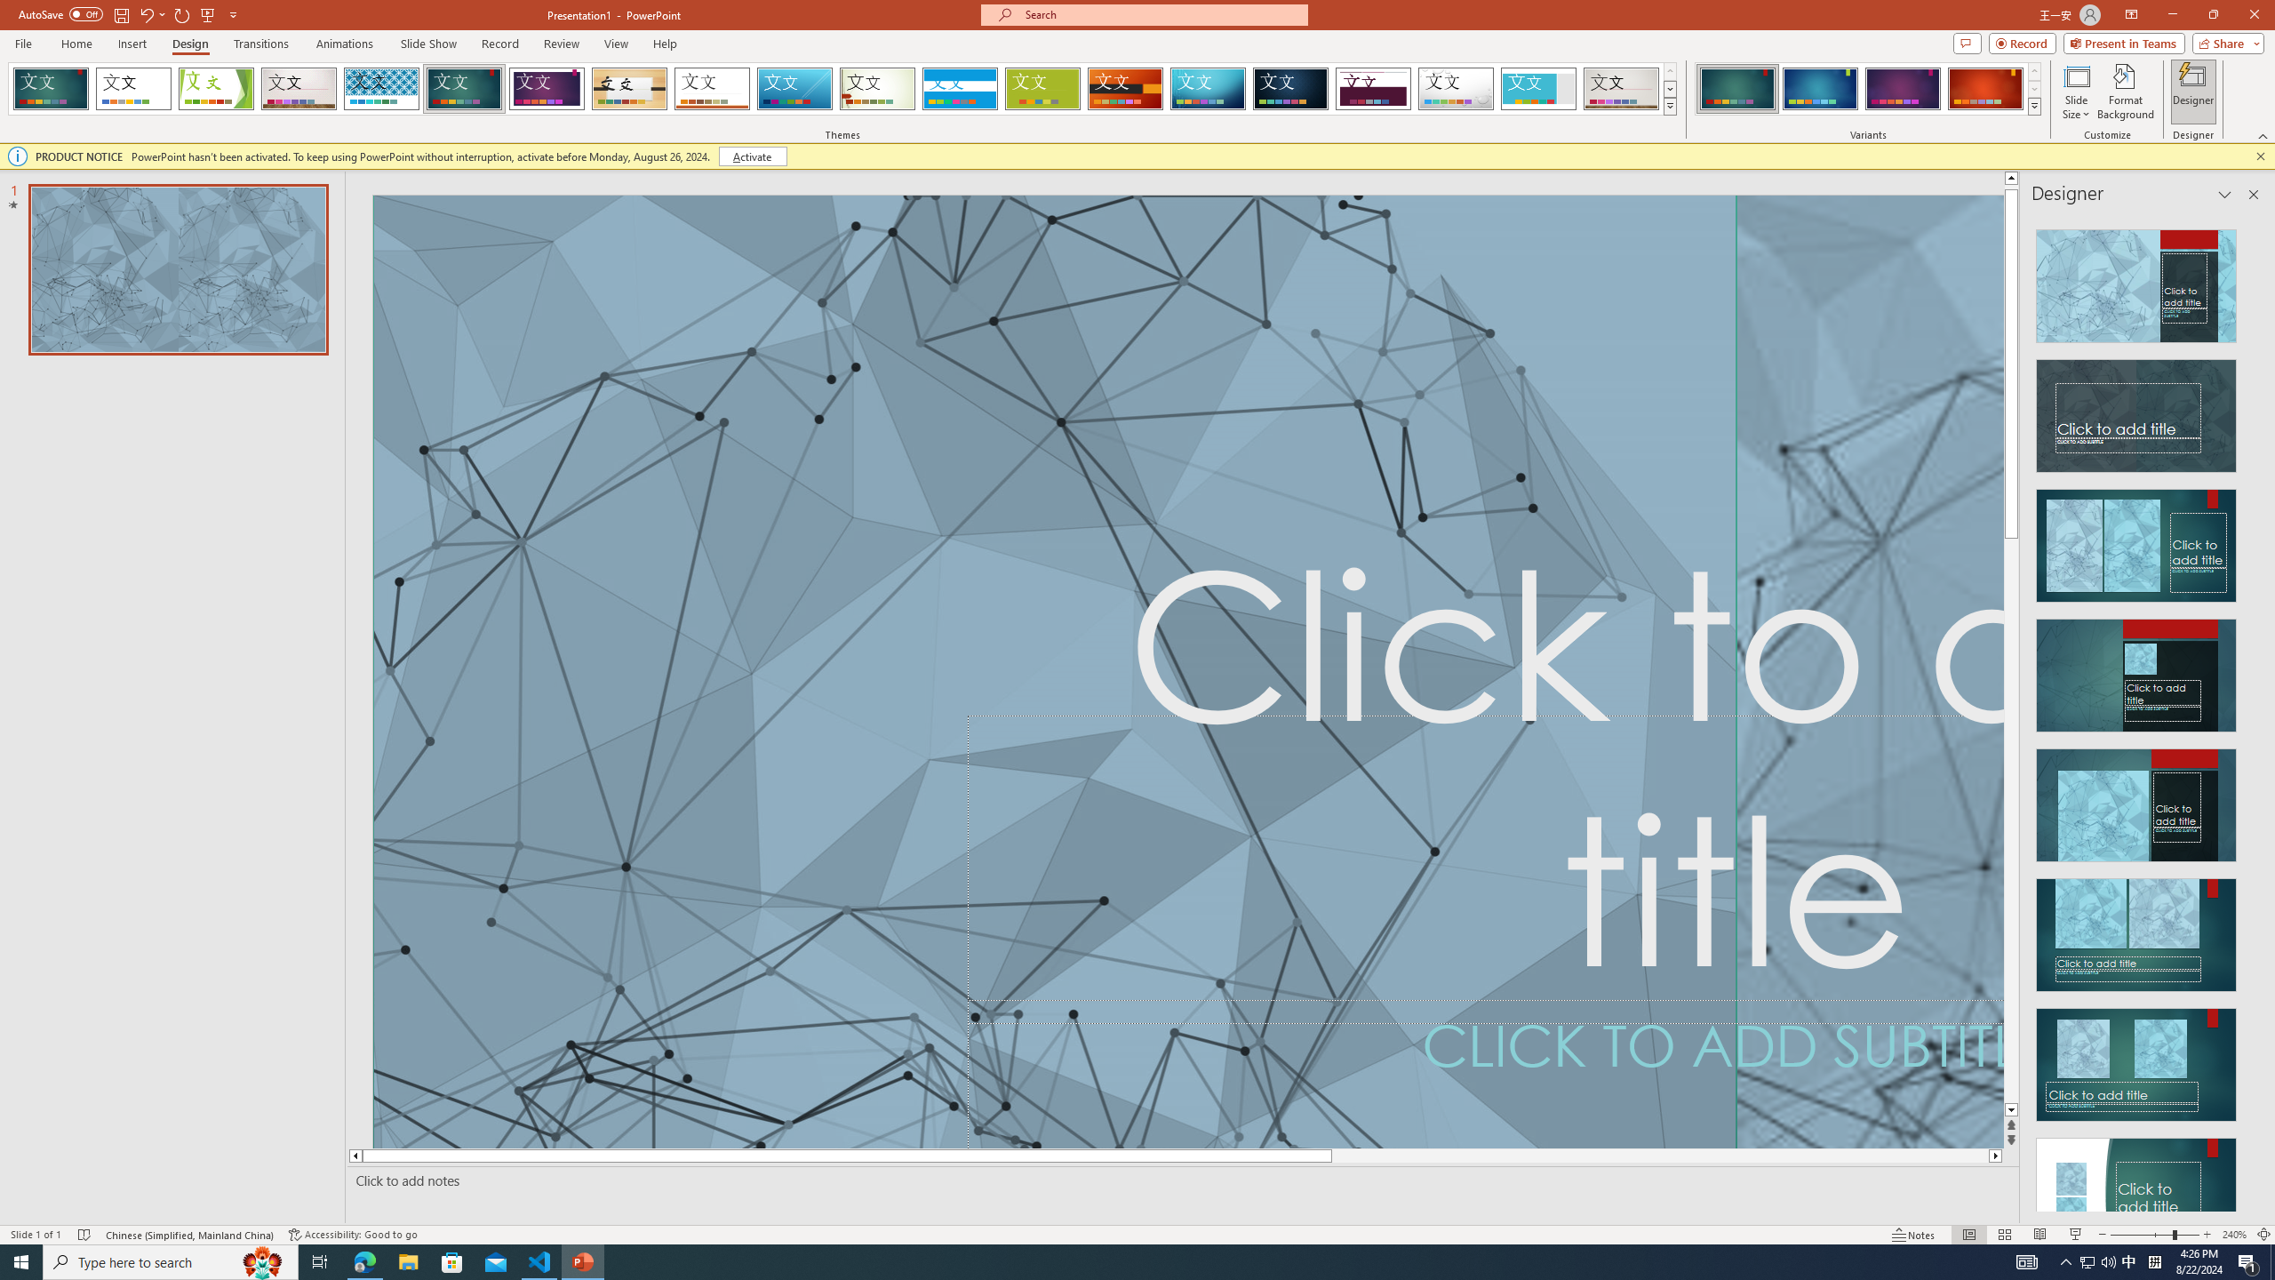 The image size is (2275, 1280). Describe the element at coordinates (76, 44) in the screenshot. I see `Home` at that location.